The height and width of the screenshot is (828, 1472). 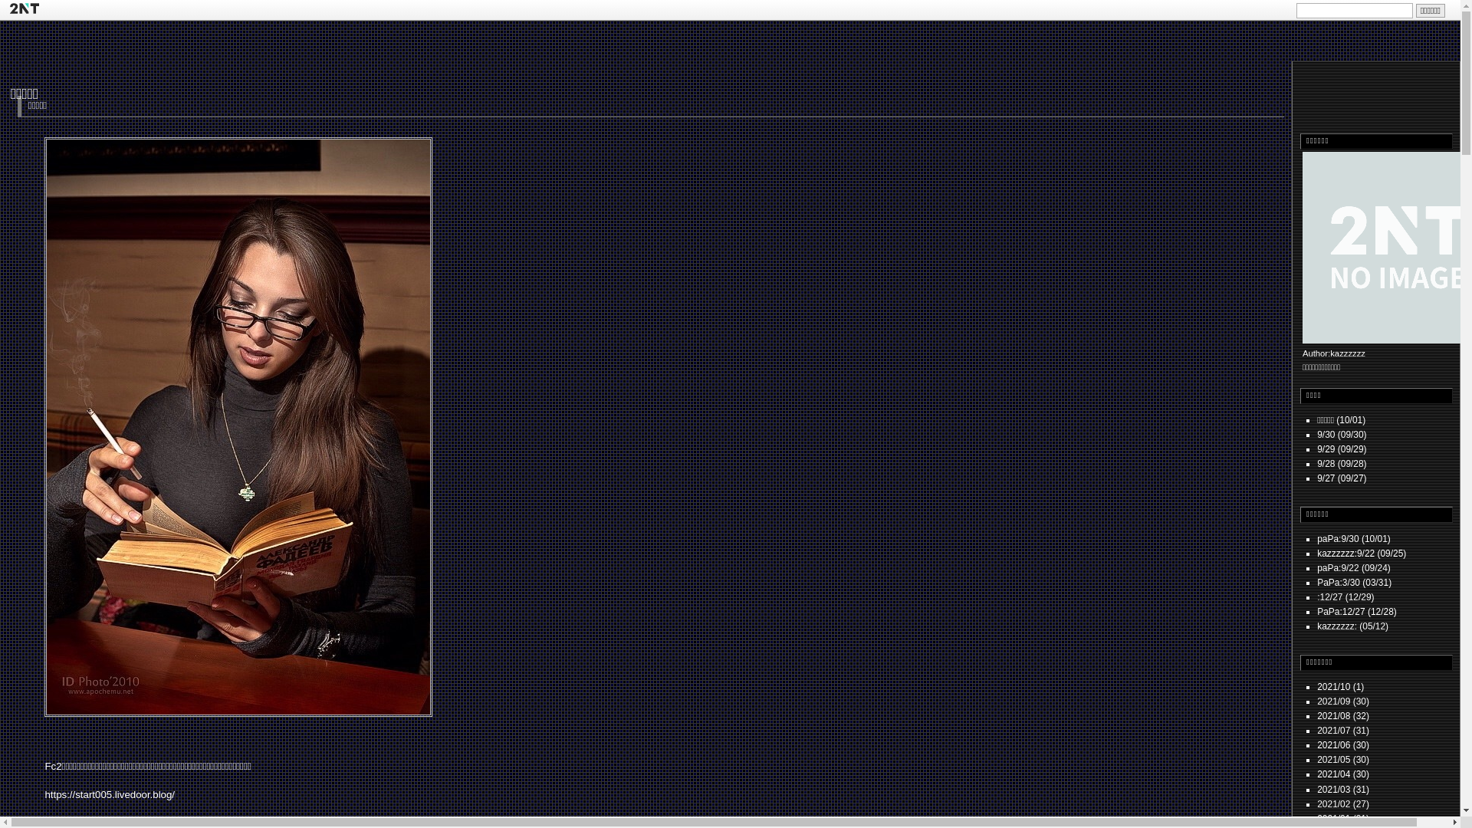 I want to click on 2021/03 (31), so click(x=1343, y=790).